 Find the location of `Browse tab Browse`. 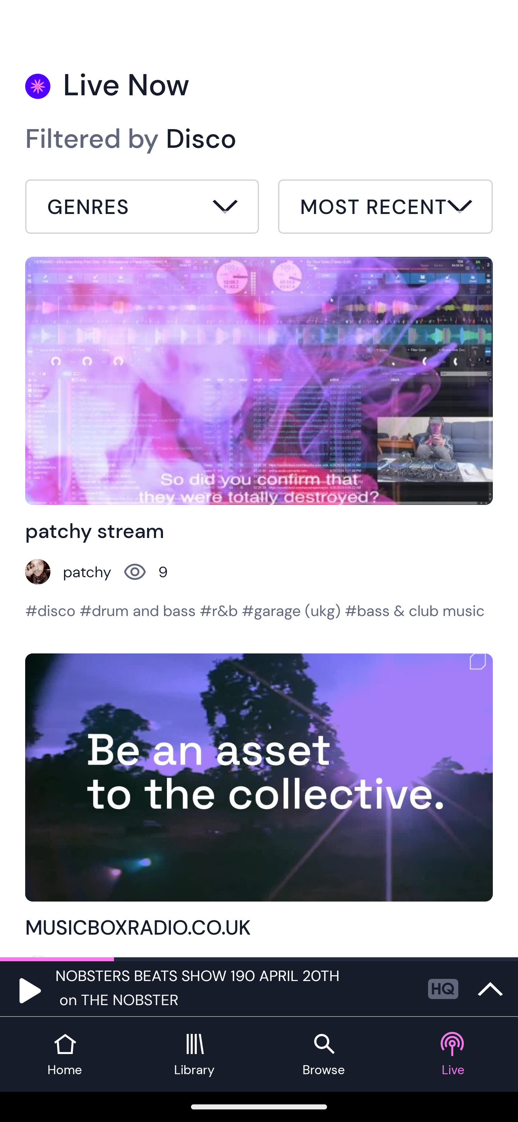

Browse tab Browse is located at coordinates (324, 1054).